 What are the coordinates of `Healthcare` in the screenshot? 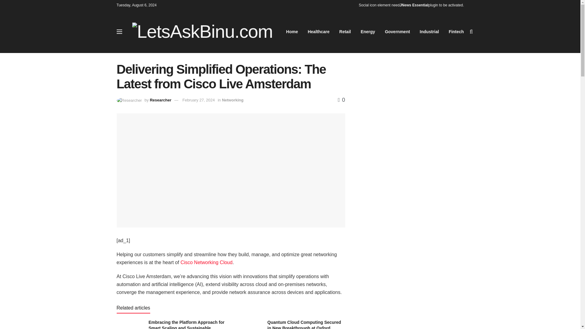 It's located at (319, 31).